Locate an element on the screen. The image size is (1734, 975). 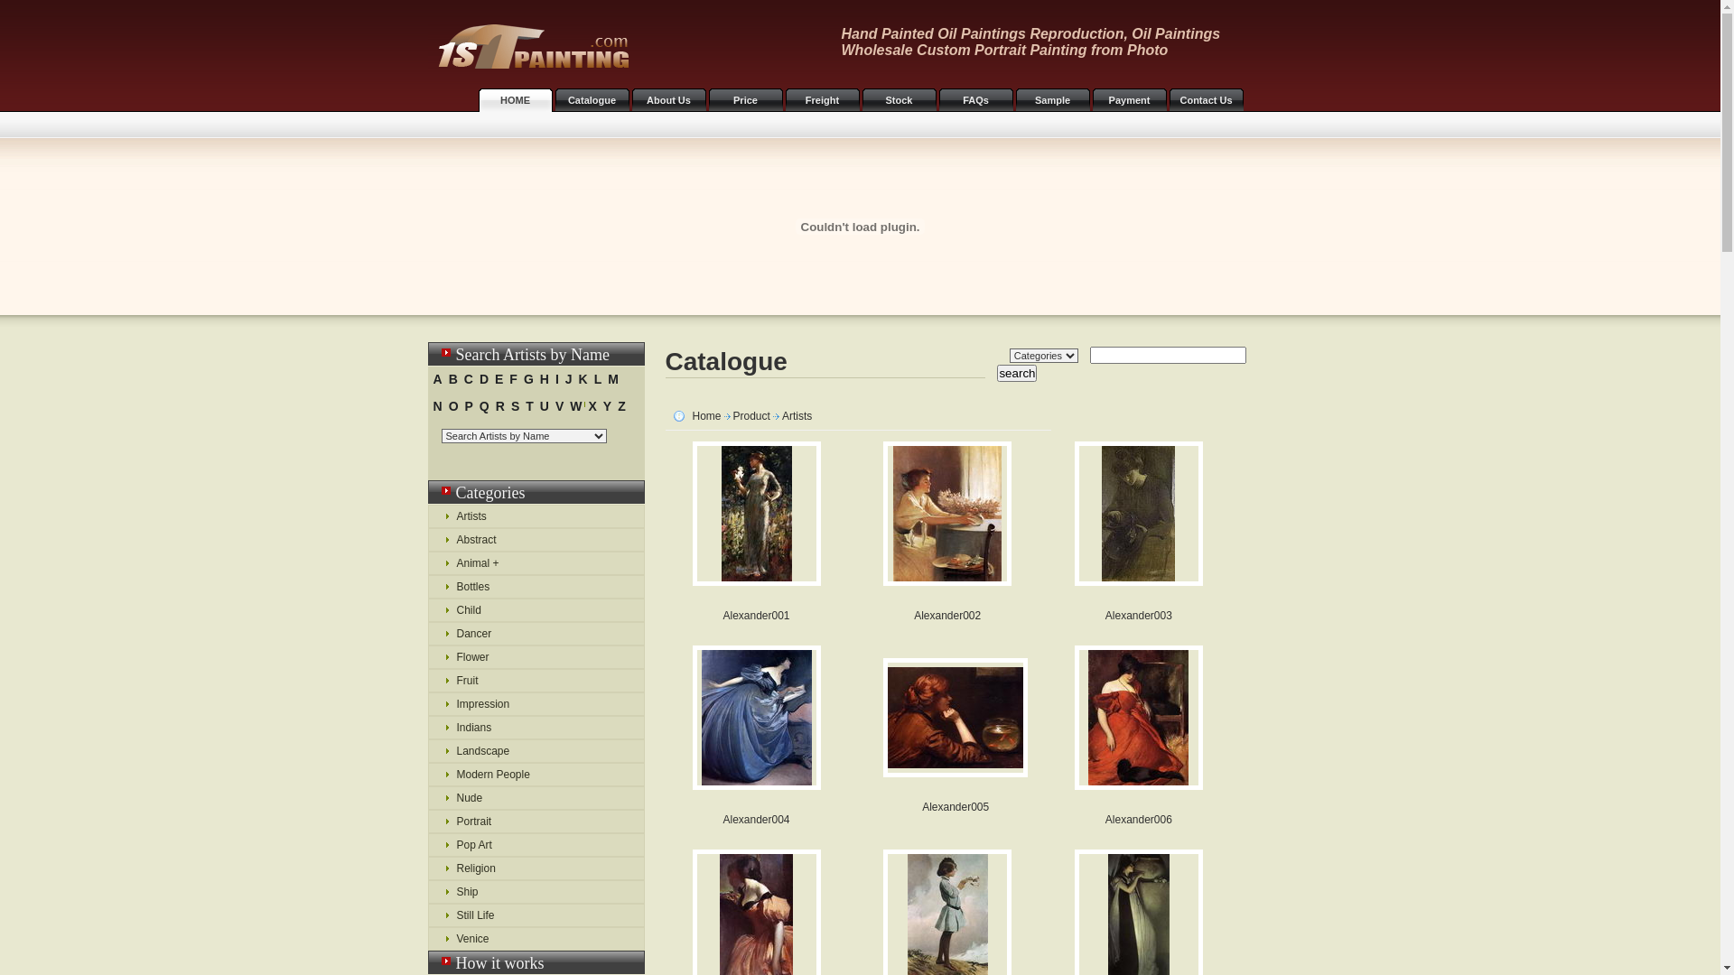
M is located at coordinates (613, 379).